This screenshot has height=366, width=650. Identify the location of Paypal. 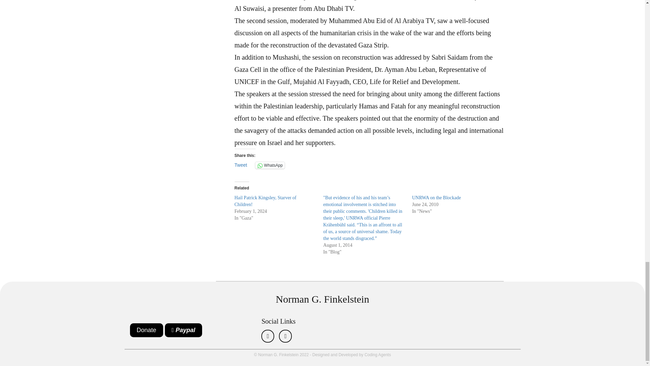
(183, 330).